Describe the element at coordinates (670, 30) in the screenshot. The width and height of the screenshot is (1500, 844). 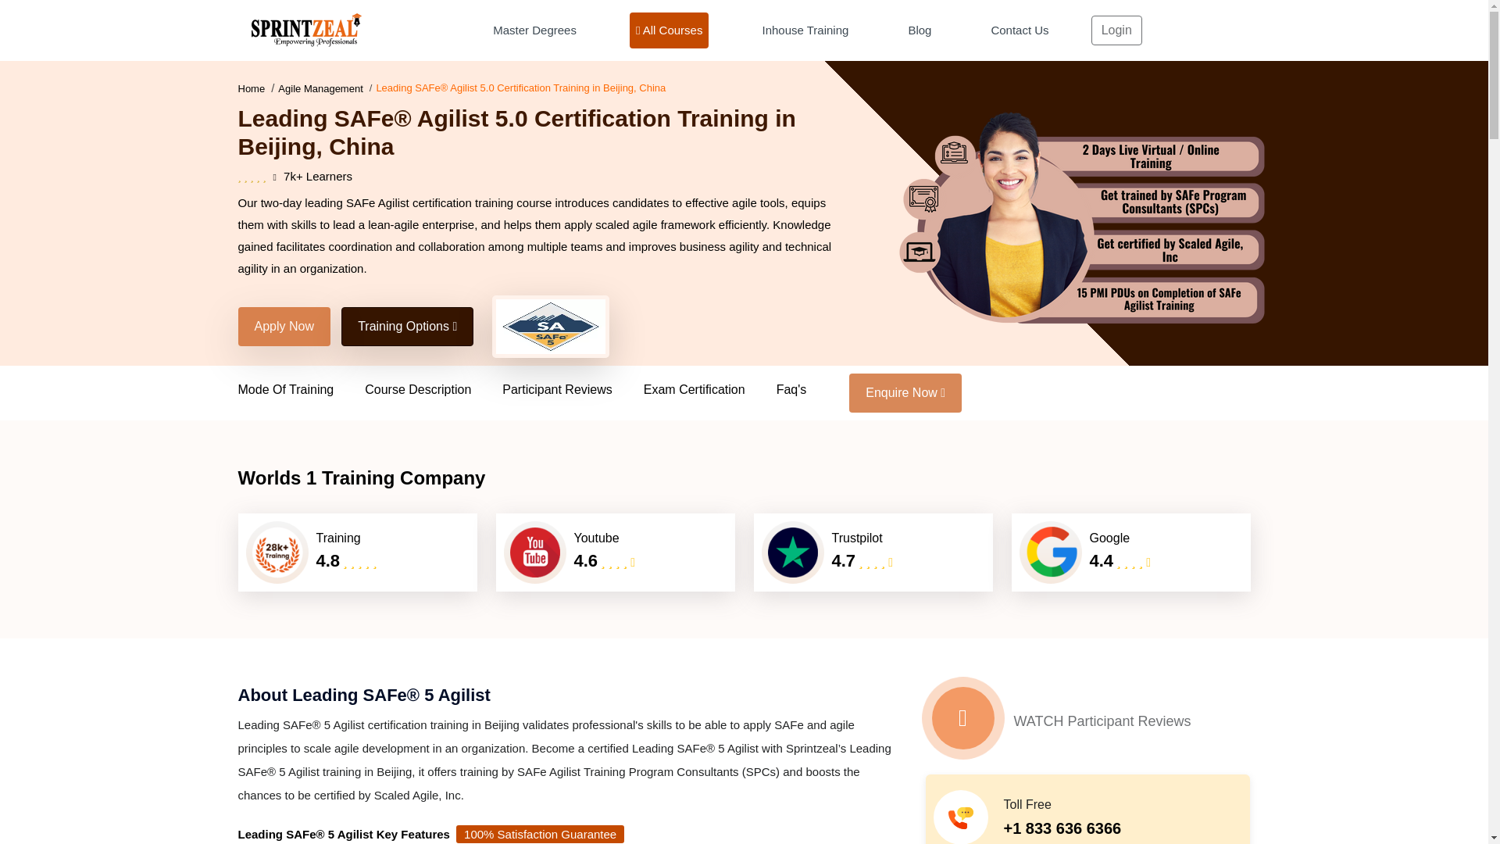
I see `All Courses` at that location.